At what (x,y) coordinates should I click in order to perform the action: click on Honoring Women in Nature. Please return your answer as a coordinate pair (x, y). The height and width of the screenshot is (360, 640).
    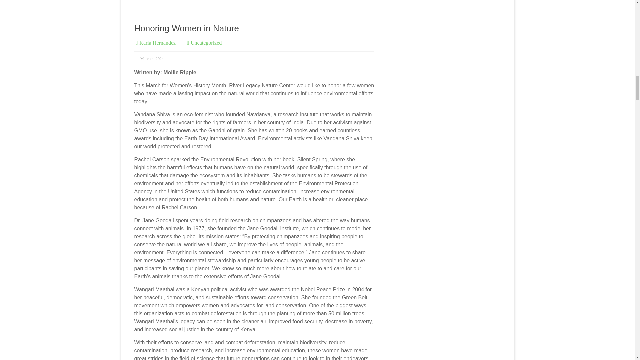
    Looking at the image, I should click on (186, 28).